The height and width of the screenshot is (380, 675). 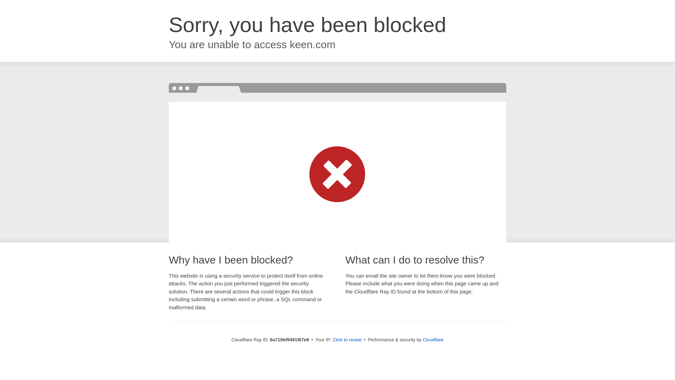 I want to click on Click to reveal, so click(x=347, y=340).